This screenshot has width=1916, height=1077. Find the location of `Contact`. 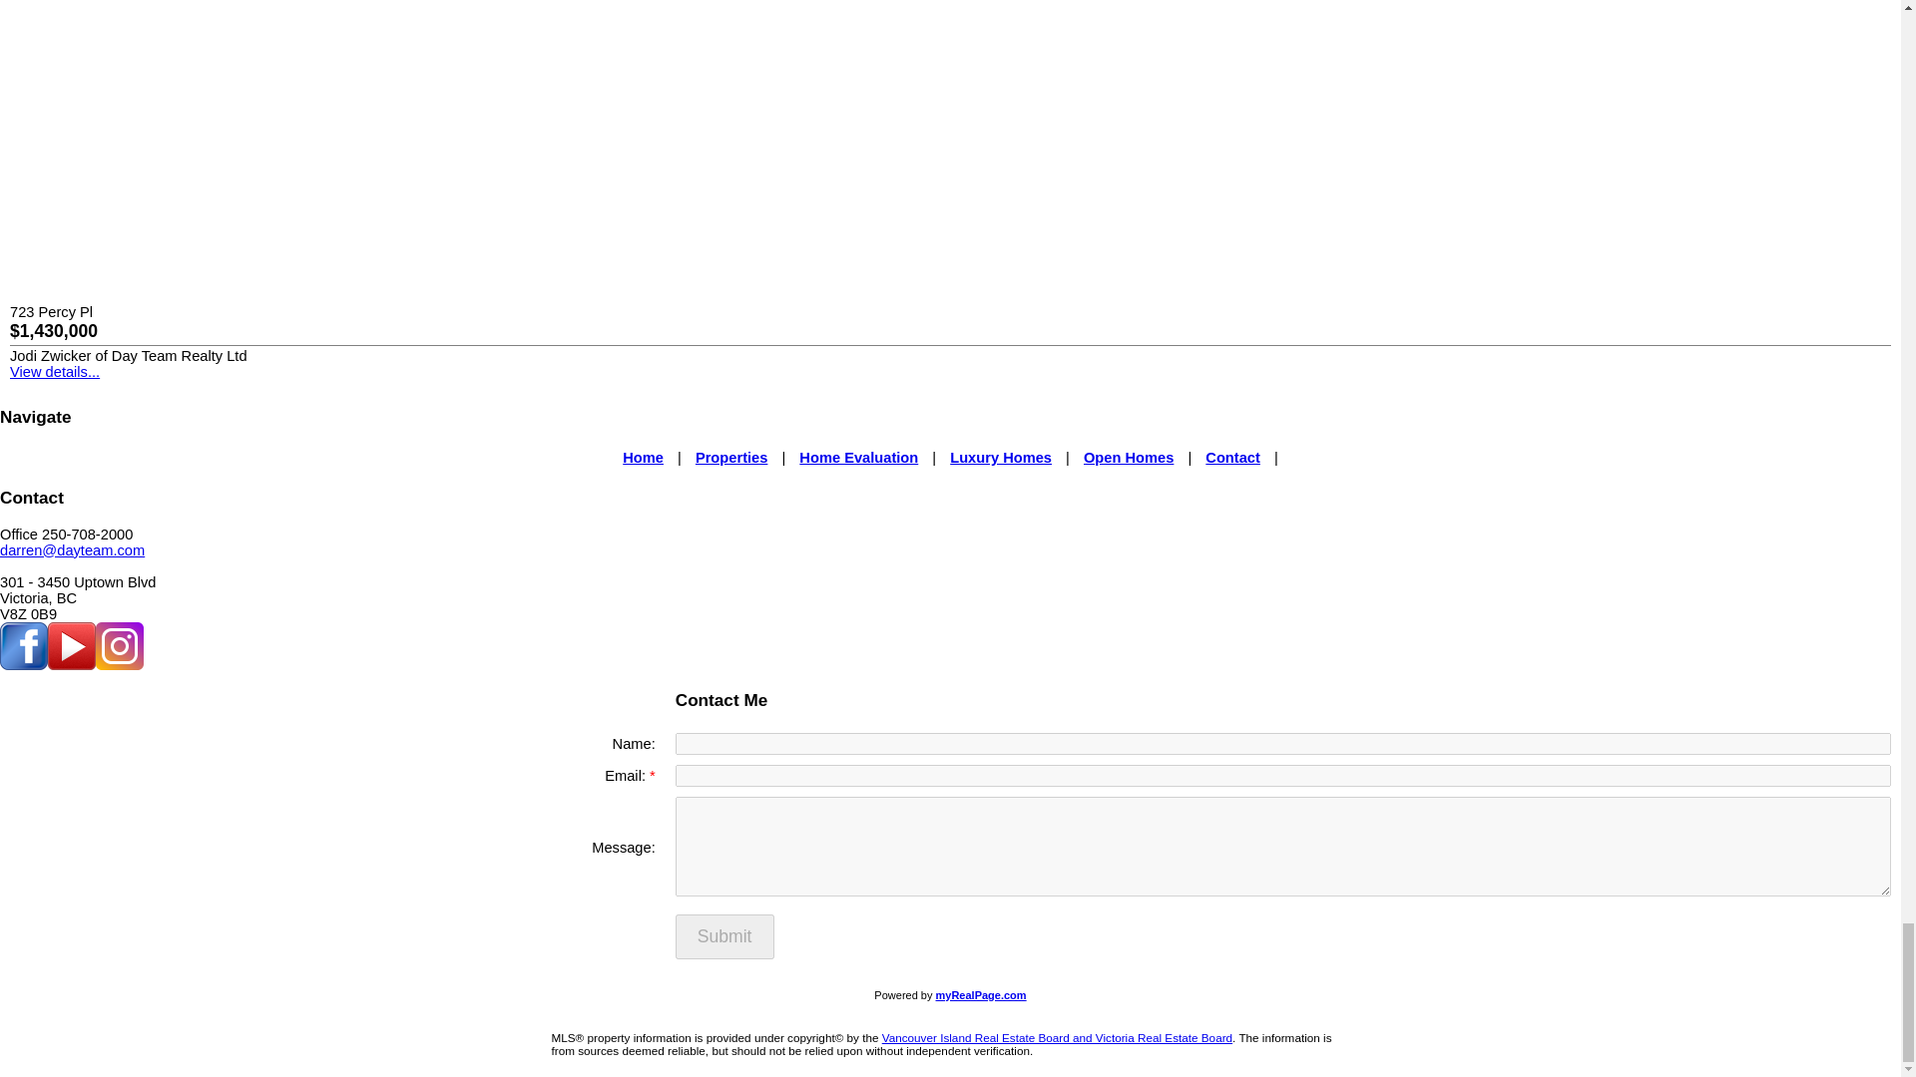

Contact is located at coordinates (1232, 457).